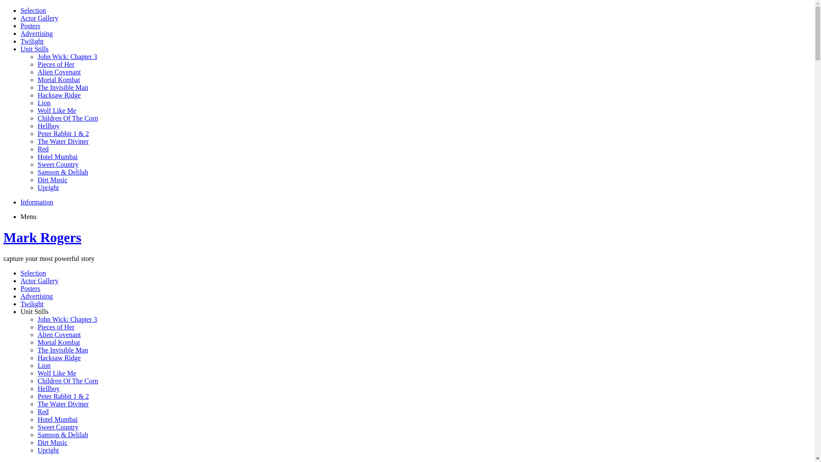 This screenshot has width=821, height=462. Describe the element at coordinates (59, 358) in the screenshot. I see `Hacksaw Ridge` at that location.